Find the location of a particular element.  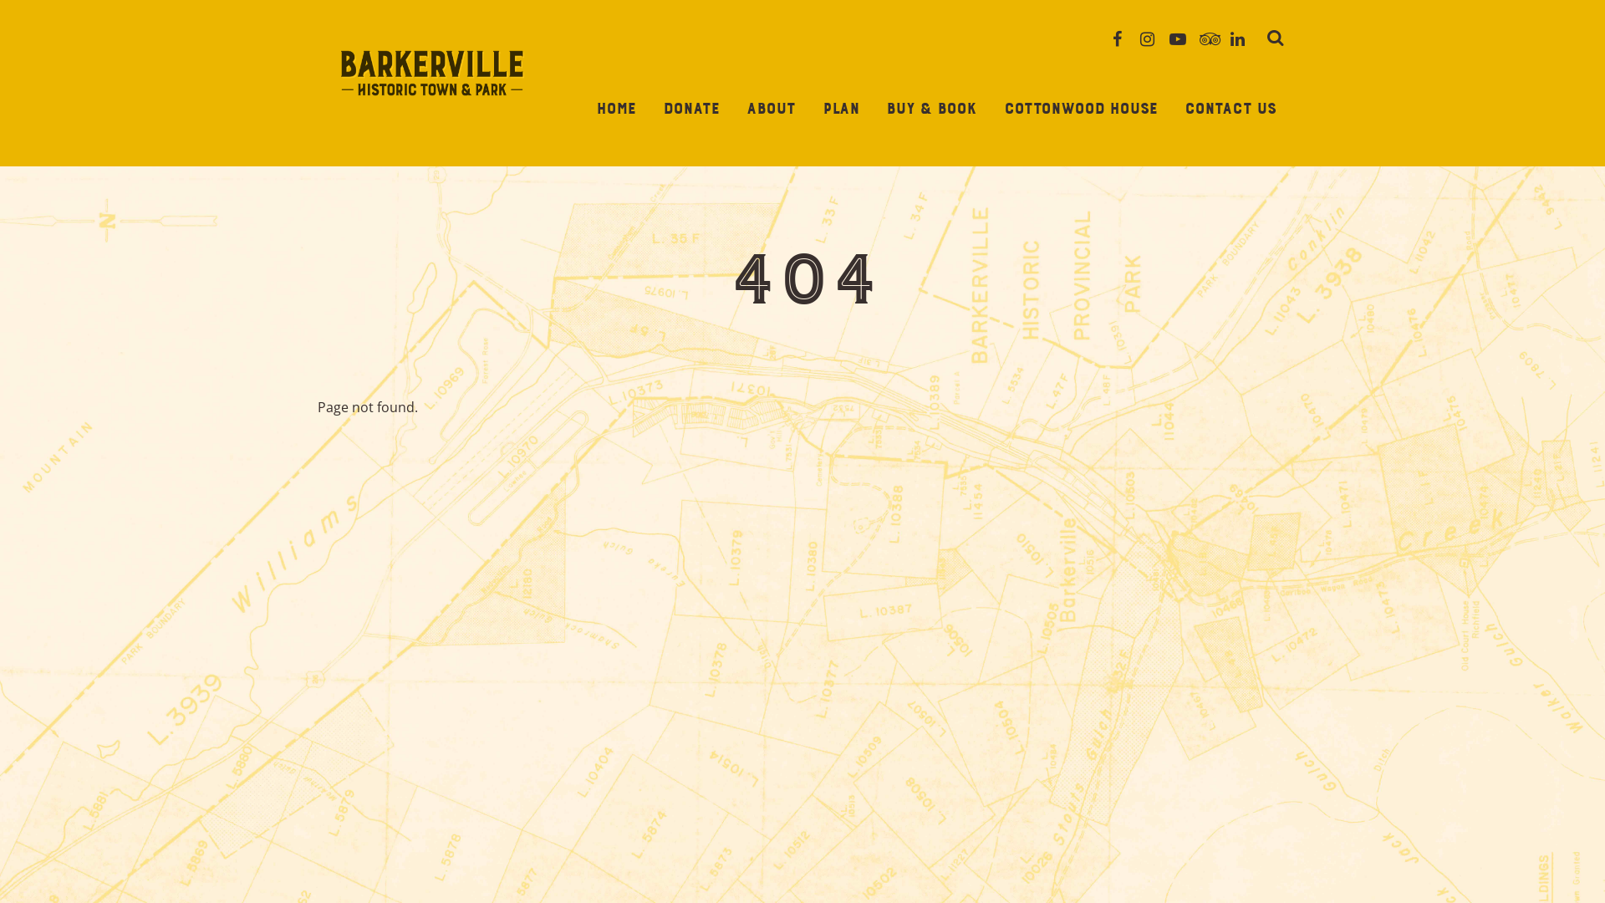

Search is located at coordinates (1275, 39).